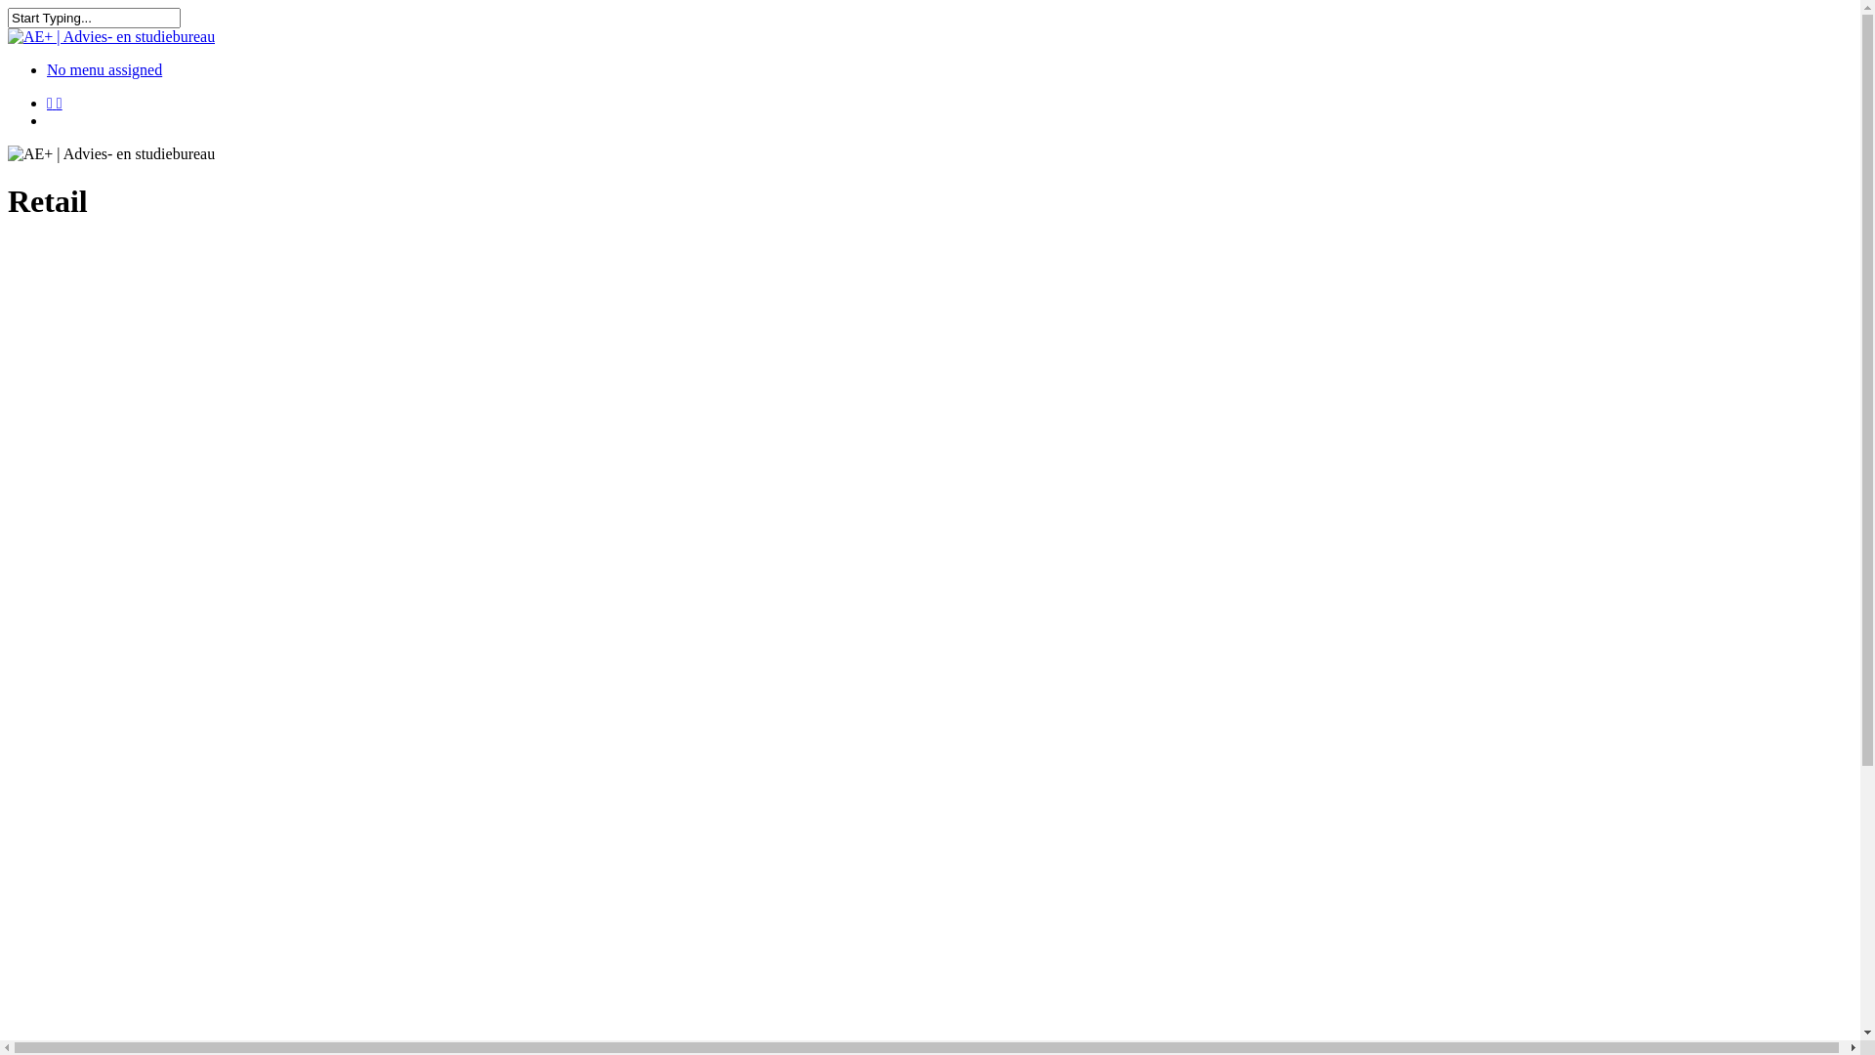 This screenshot has height=1055, width=1875. What do you see at coordinates (104, 70) in the screenshot?
I see `No menu assigned` at bounding box center [104, 70].